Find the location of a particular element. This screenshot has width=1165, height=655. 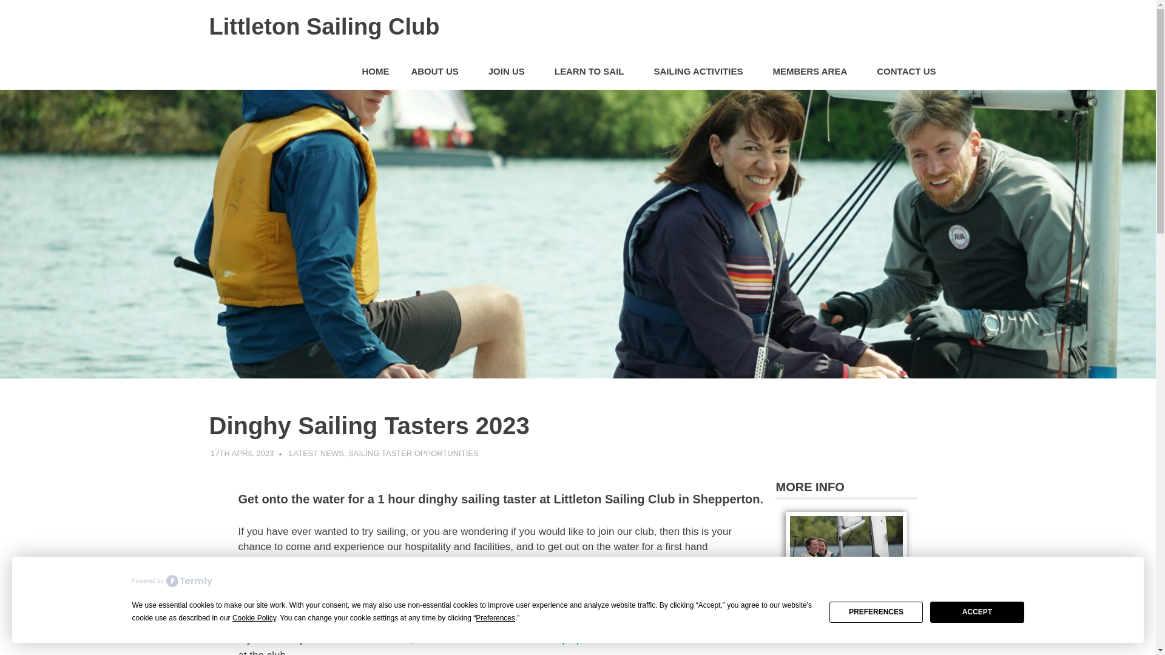

PREFERENCES is located at coordinates (876, 613).